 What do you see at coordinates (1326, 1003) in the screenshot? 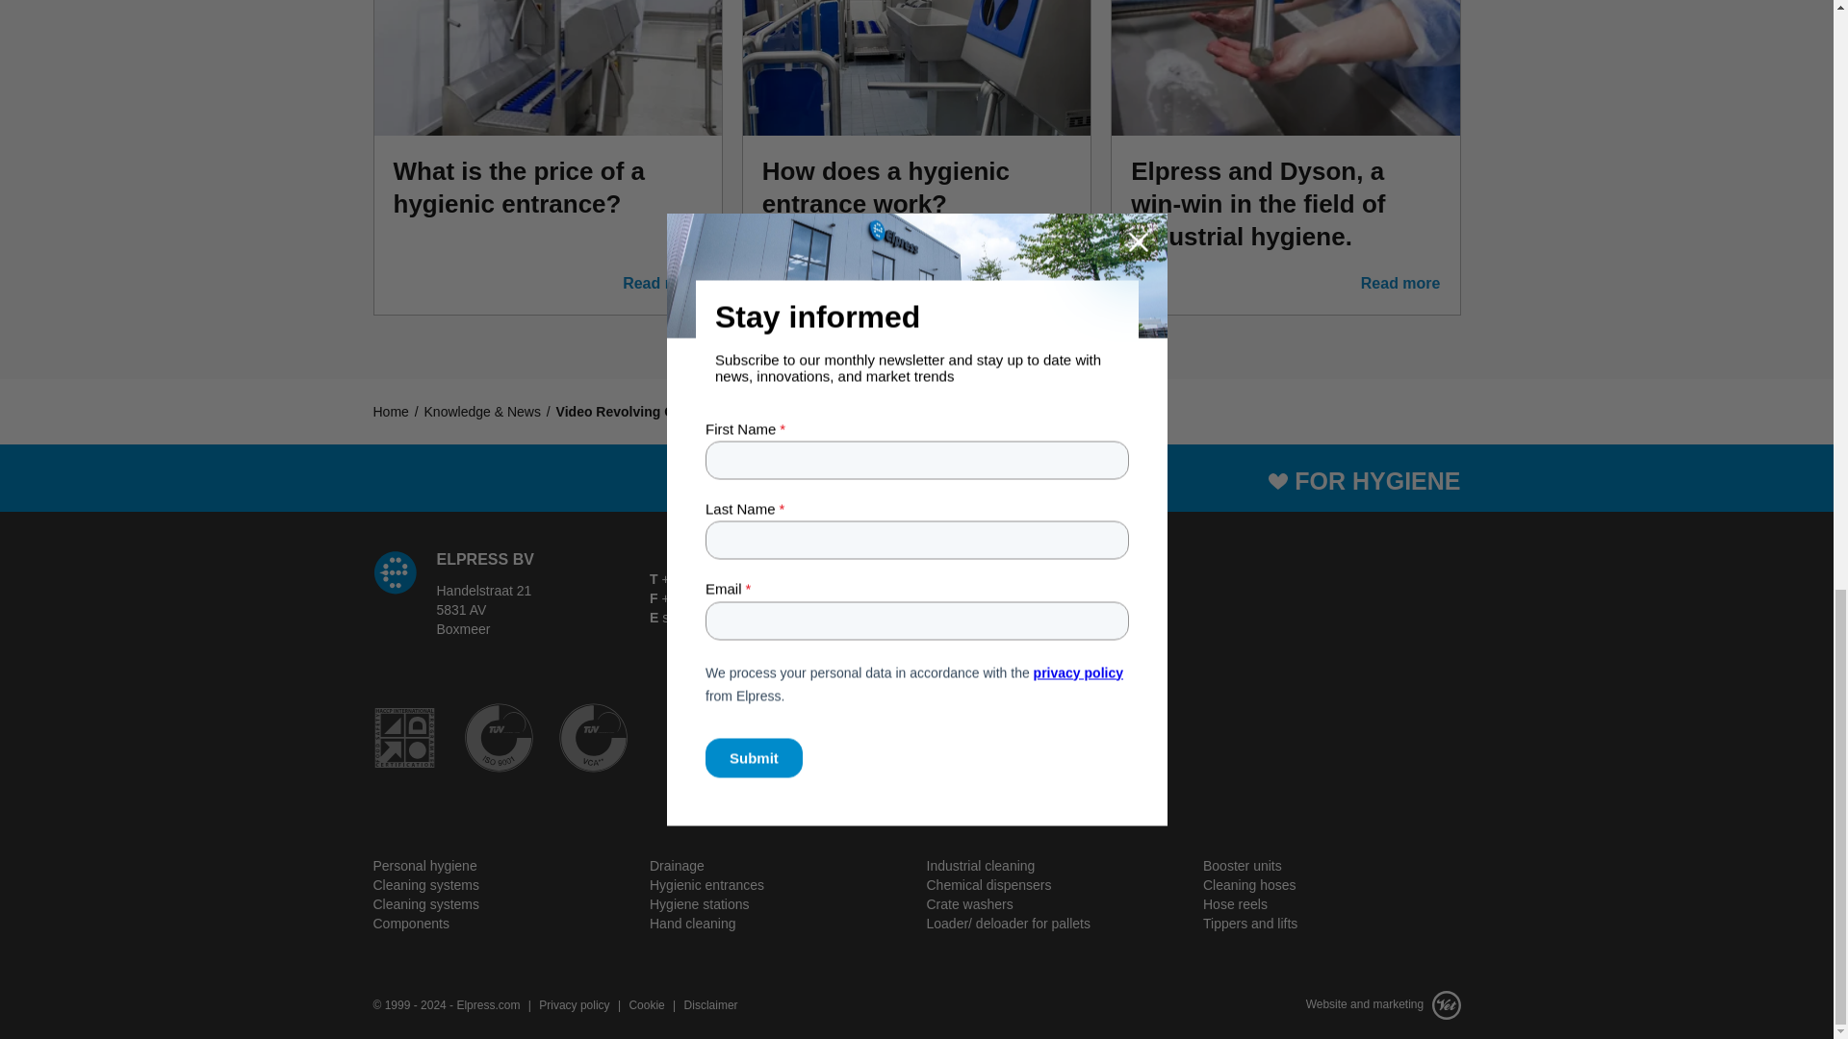
I see `Have a website created by Bureau Vet` at bounding box center [1326, 1003].